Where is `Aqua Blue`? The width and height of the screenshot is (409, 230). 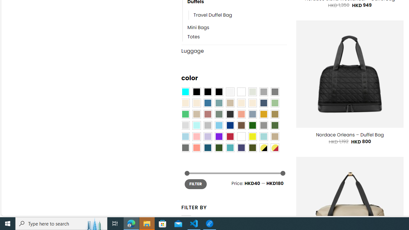 Aqua Blue is located at coordinates (185, 92).